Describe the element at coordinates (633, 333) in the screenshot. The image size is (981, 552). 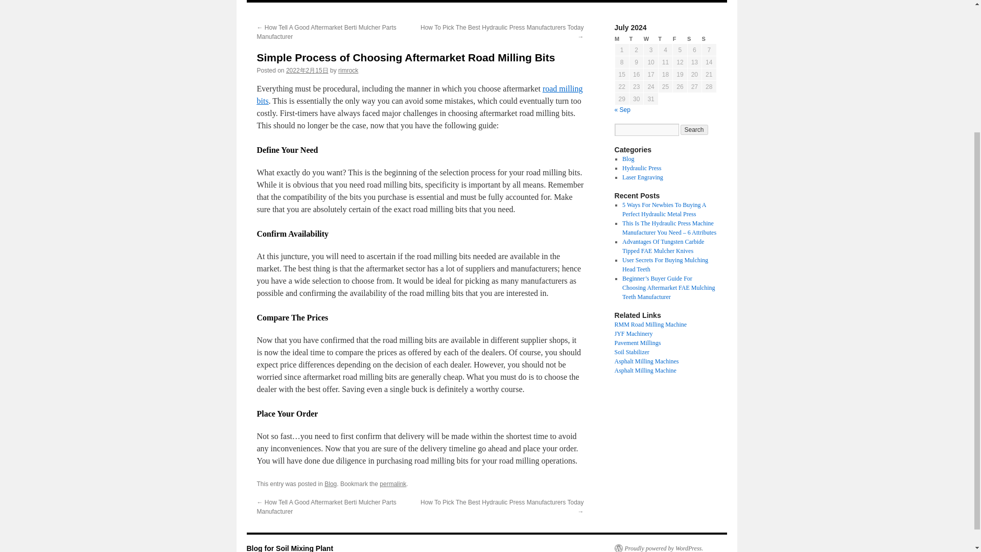
I see `JYF Machinery` at that location.